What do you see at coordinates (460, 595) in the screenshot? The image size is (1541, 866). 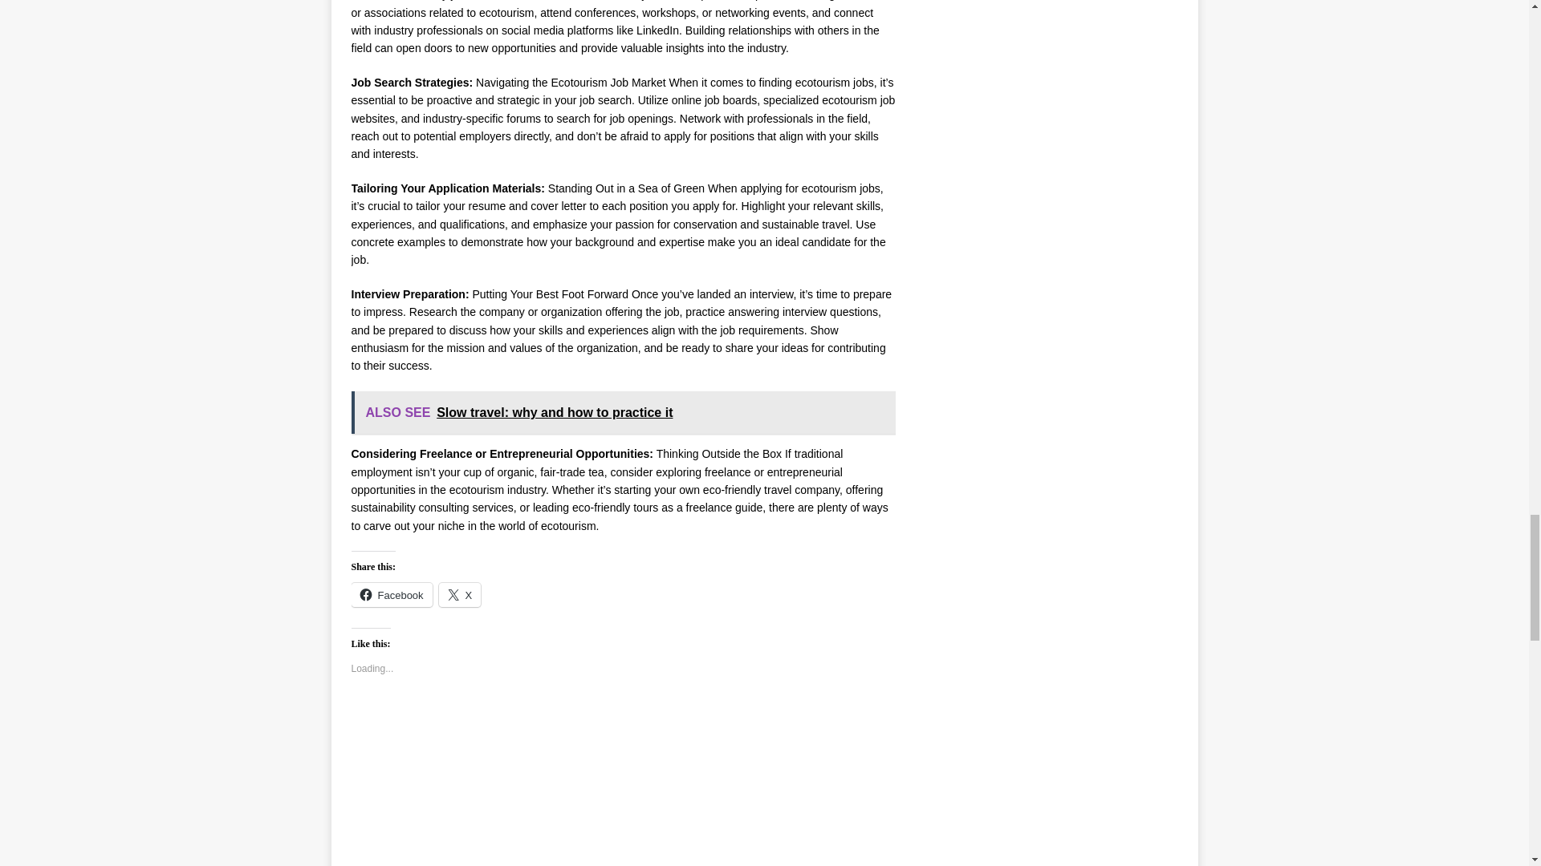 I see `X` at bounding box center [460, 595].